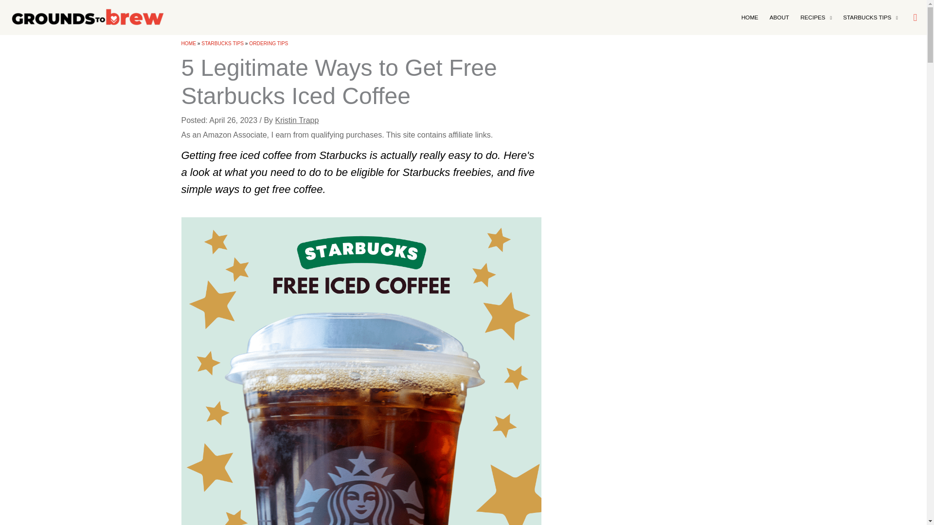 The height and width of the screenshot is (525, 934). Describe the element at coordinates (816, 17) in the screenshot. I see `RECIPES` at that location.